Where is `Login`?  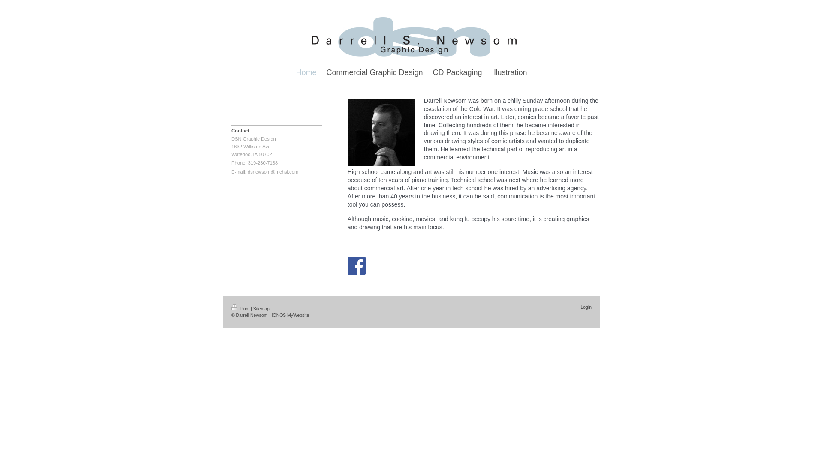
Login is located at coordinates (586, 307).